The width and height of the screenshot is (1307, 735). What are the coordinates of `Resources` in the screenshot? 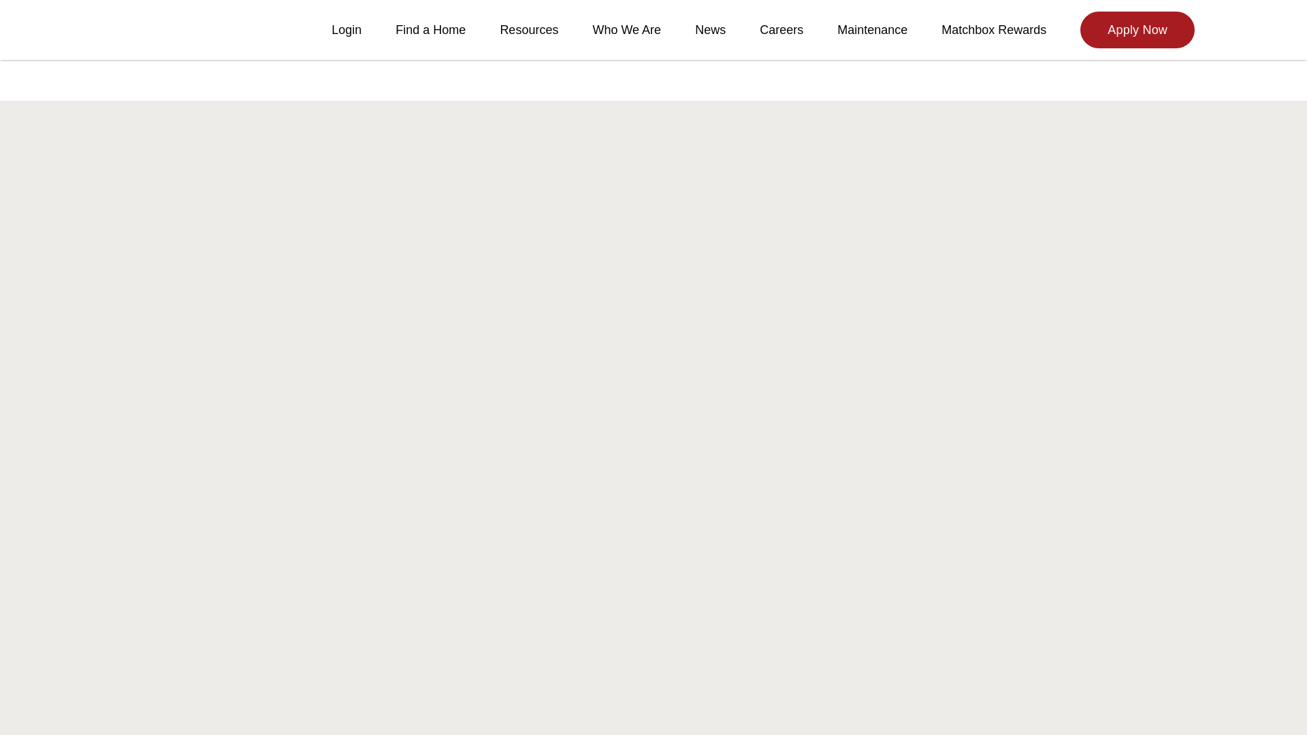 It's located at (528, 30).